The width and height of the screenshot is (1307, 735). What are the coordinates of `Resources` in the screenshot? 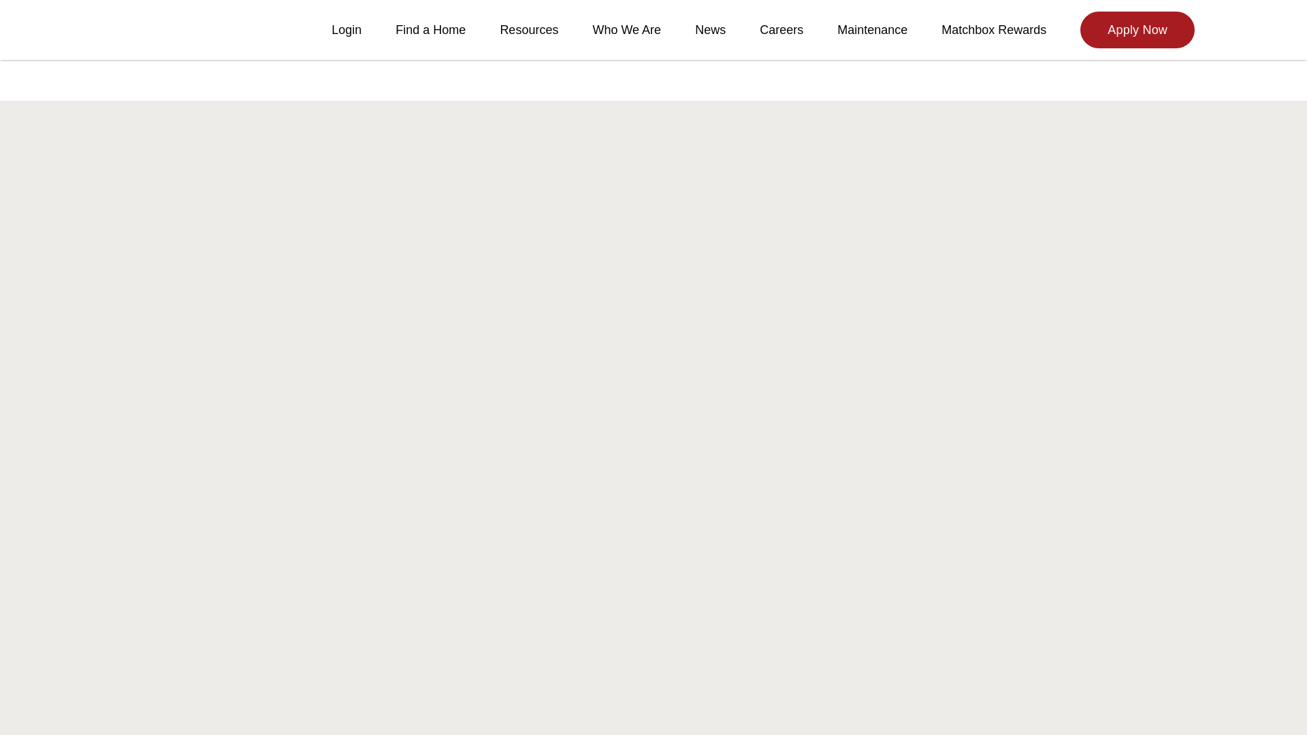 It's located at (528, 30).